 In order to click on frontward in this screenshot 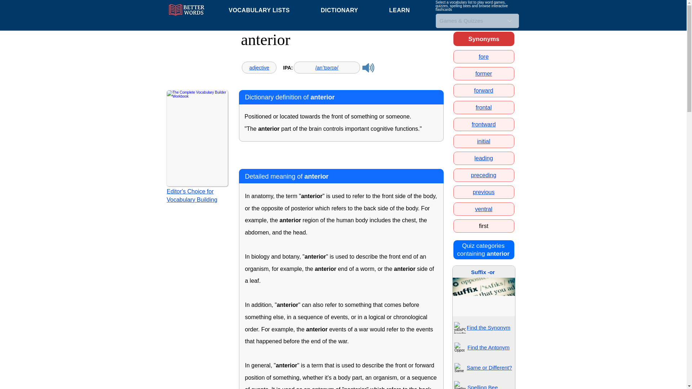, I will do `click(484, 124)`.